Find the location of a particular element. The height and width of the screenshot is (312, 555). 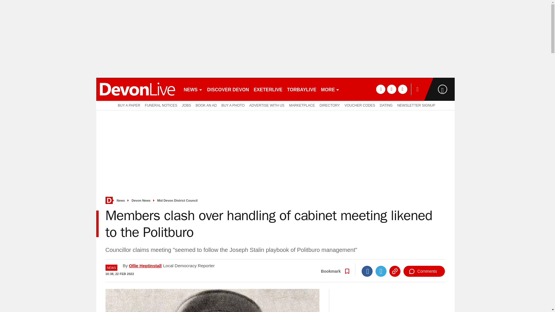

TORBAYLIVE is located at coordinates (301, 89).